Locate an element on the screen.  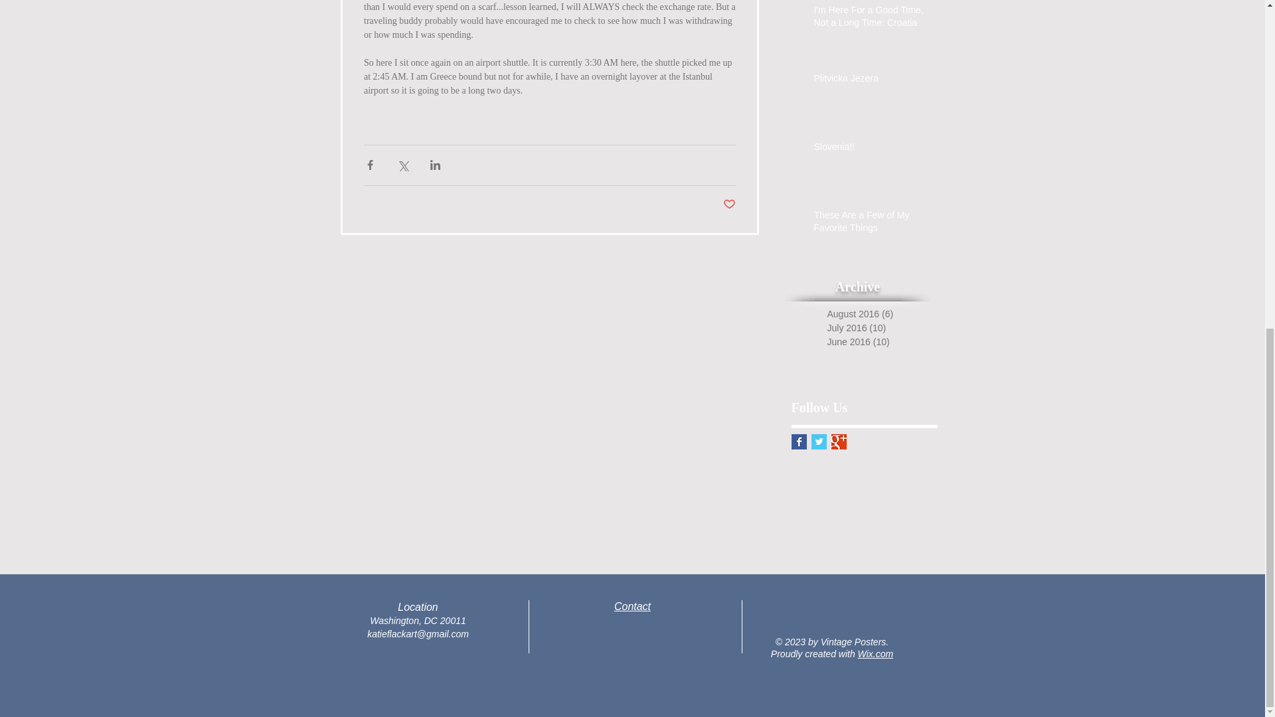
These Are a Few of My Favorite Things is located at coordinates (874, 224).